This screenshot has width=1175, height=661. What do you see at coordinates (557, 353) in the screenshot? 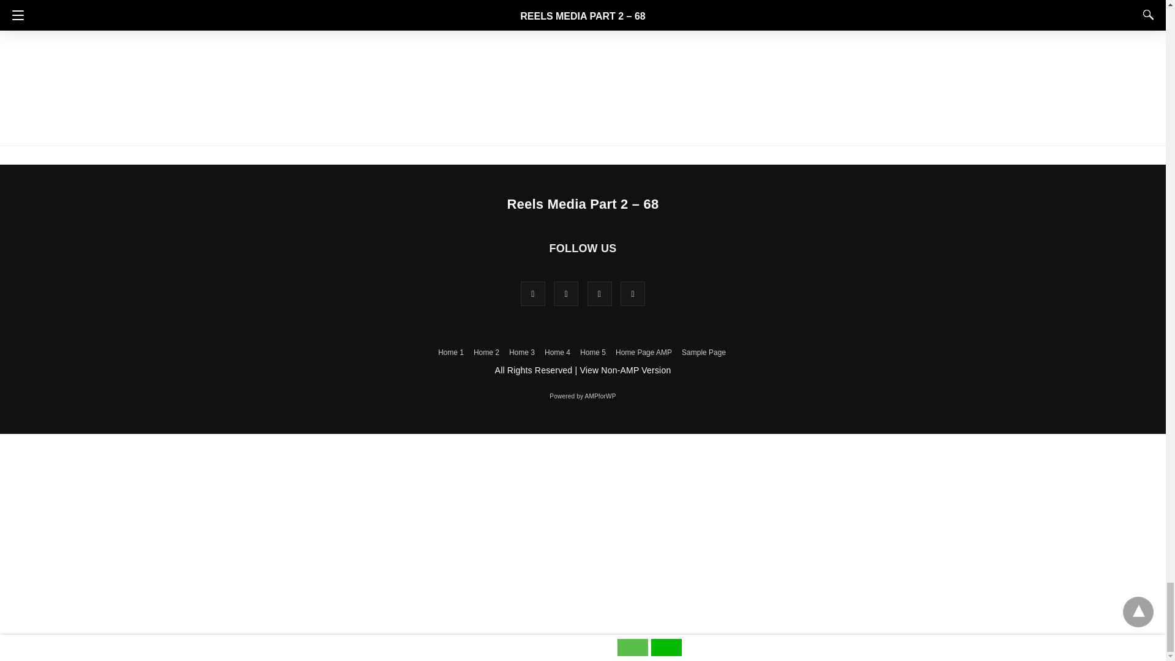
I see `Home 4` at bounding box center [557, 353].